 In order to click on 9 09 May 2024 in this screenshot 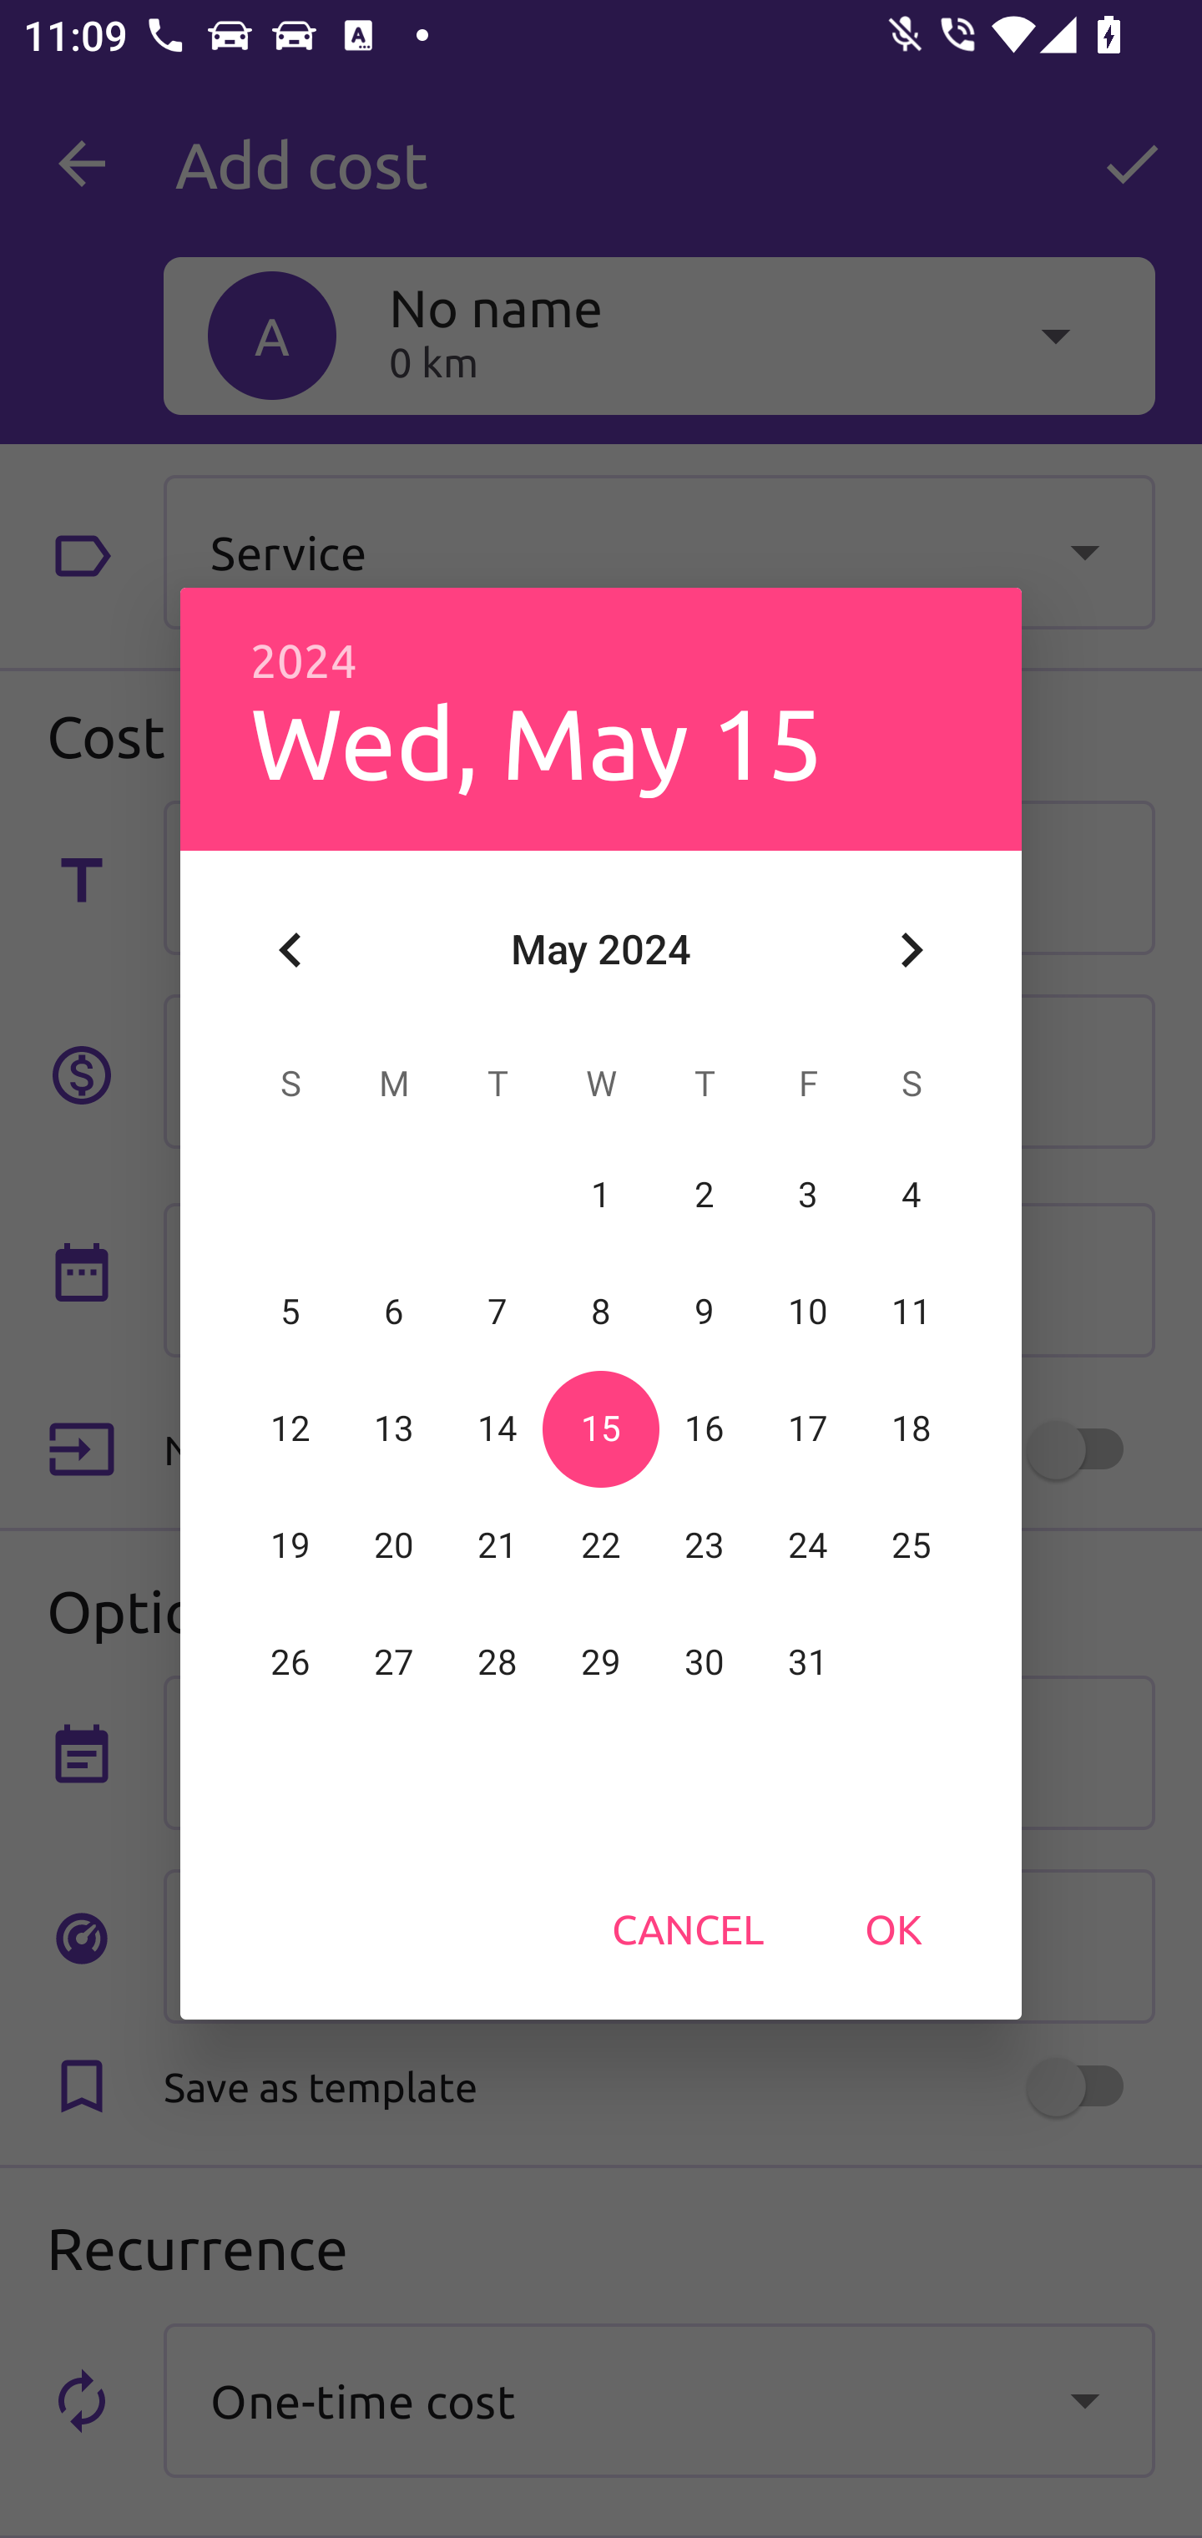, I will do `click(704, 1312)`.